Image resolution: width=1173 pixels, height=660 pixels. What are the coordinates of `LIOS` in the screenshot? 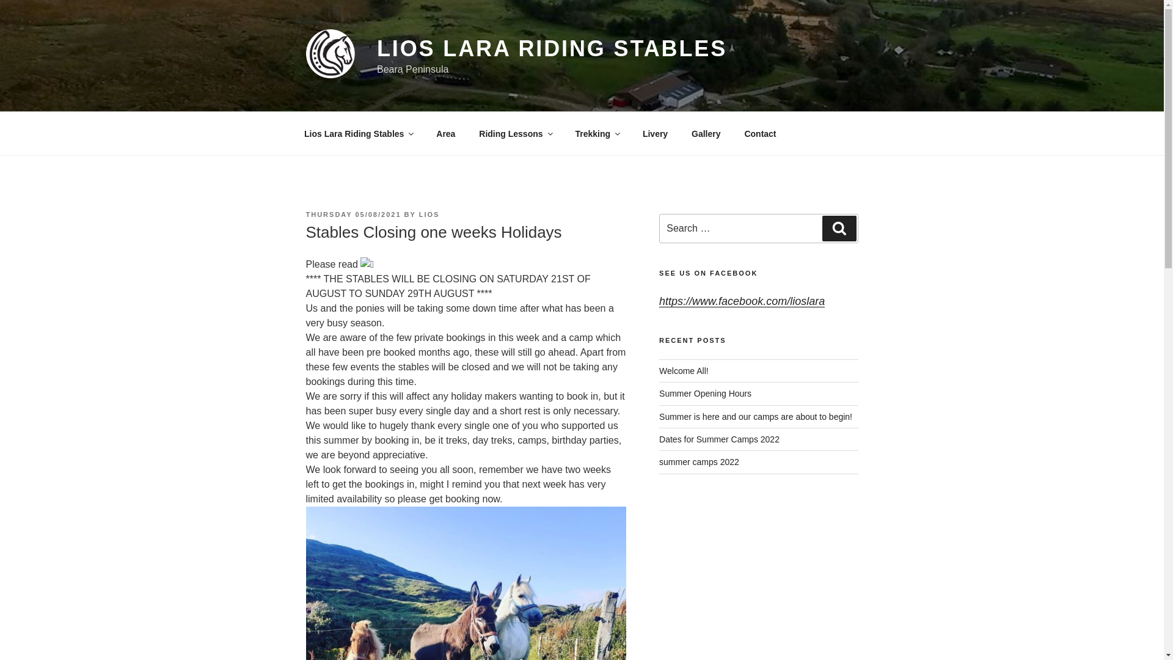 It's located at (429, 214).